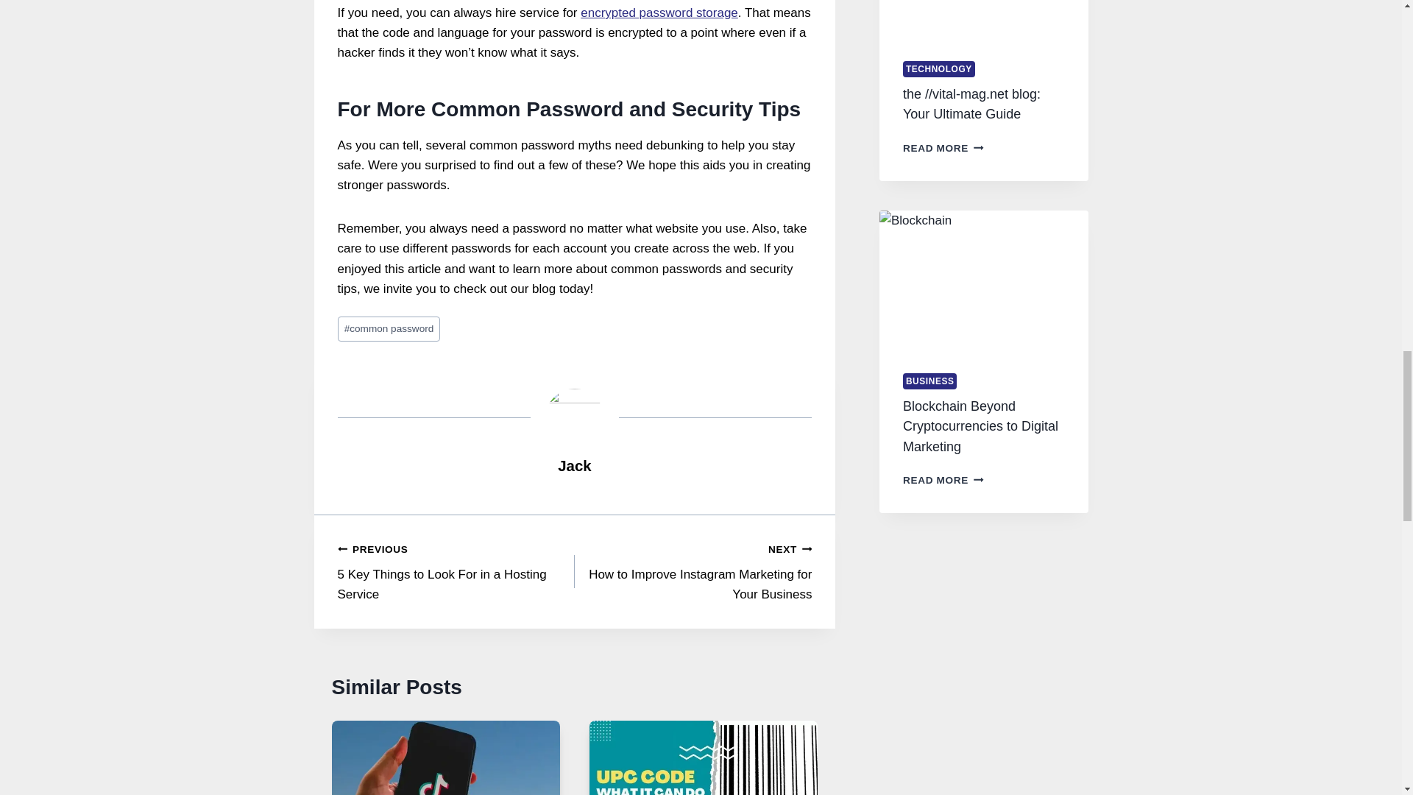 The height and width of the screenshot is (795, 1413). What do you see at coordinates (693, 571) in the screenshot?
I see `Jack` at bounding box center [693, 571].